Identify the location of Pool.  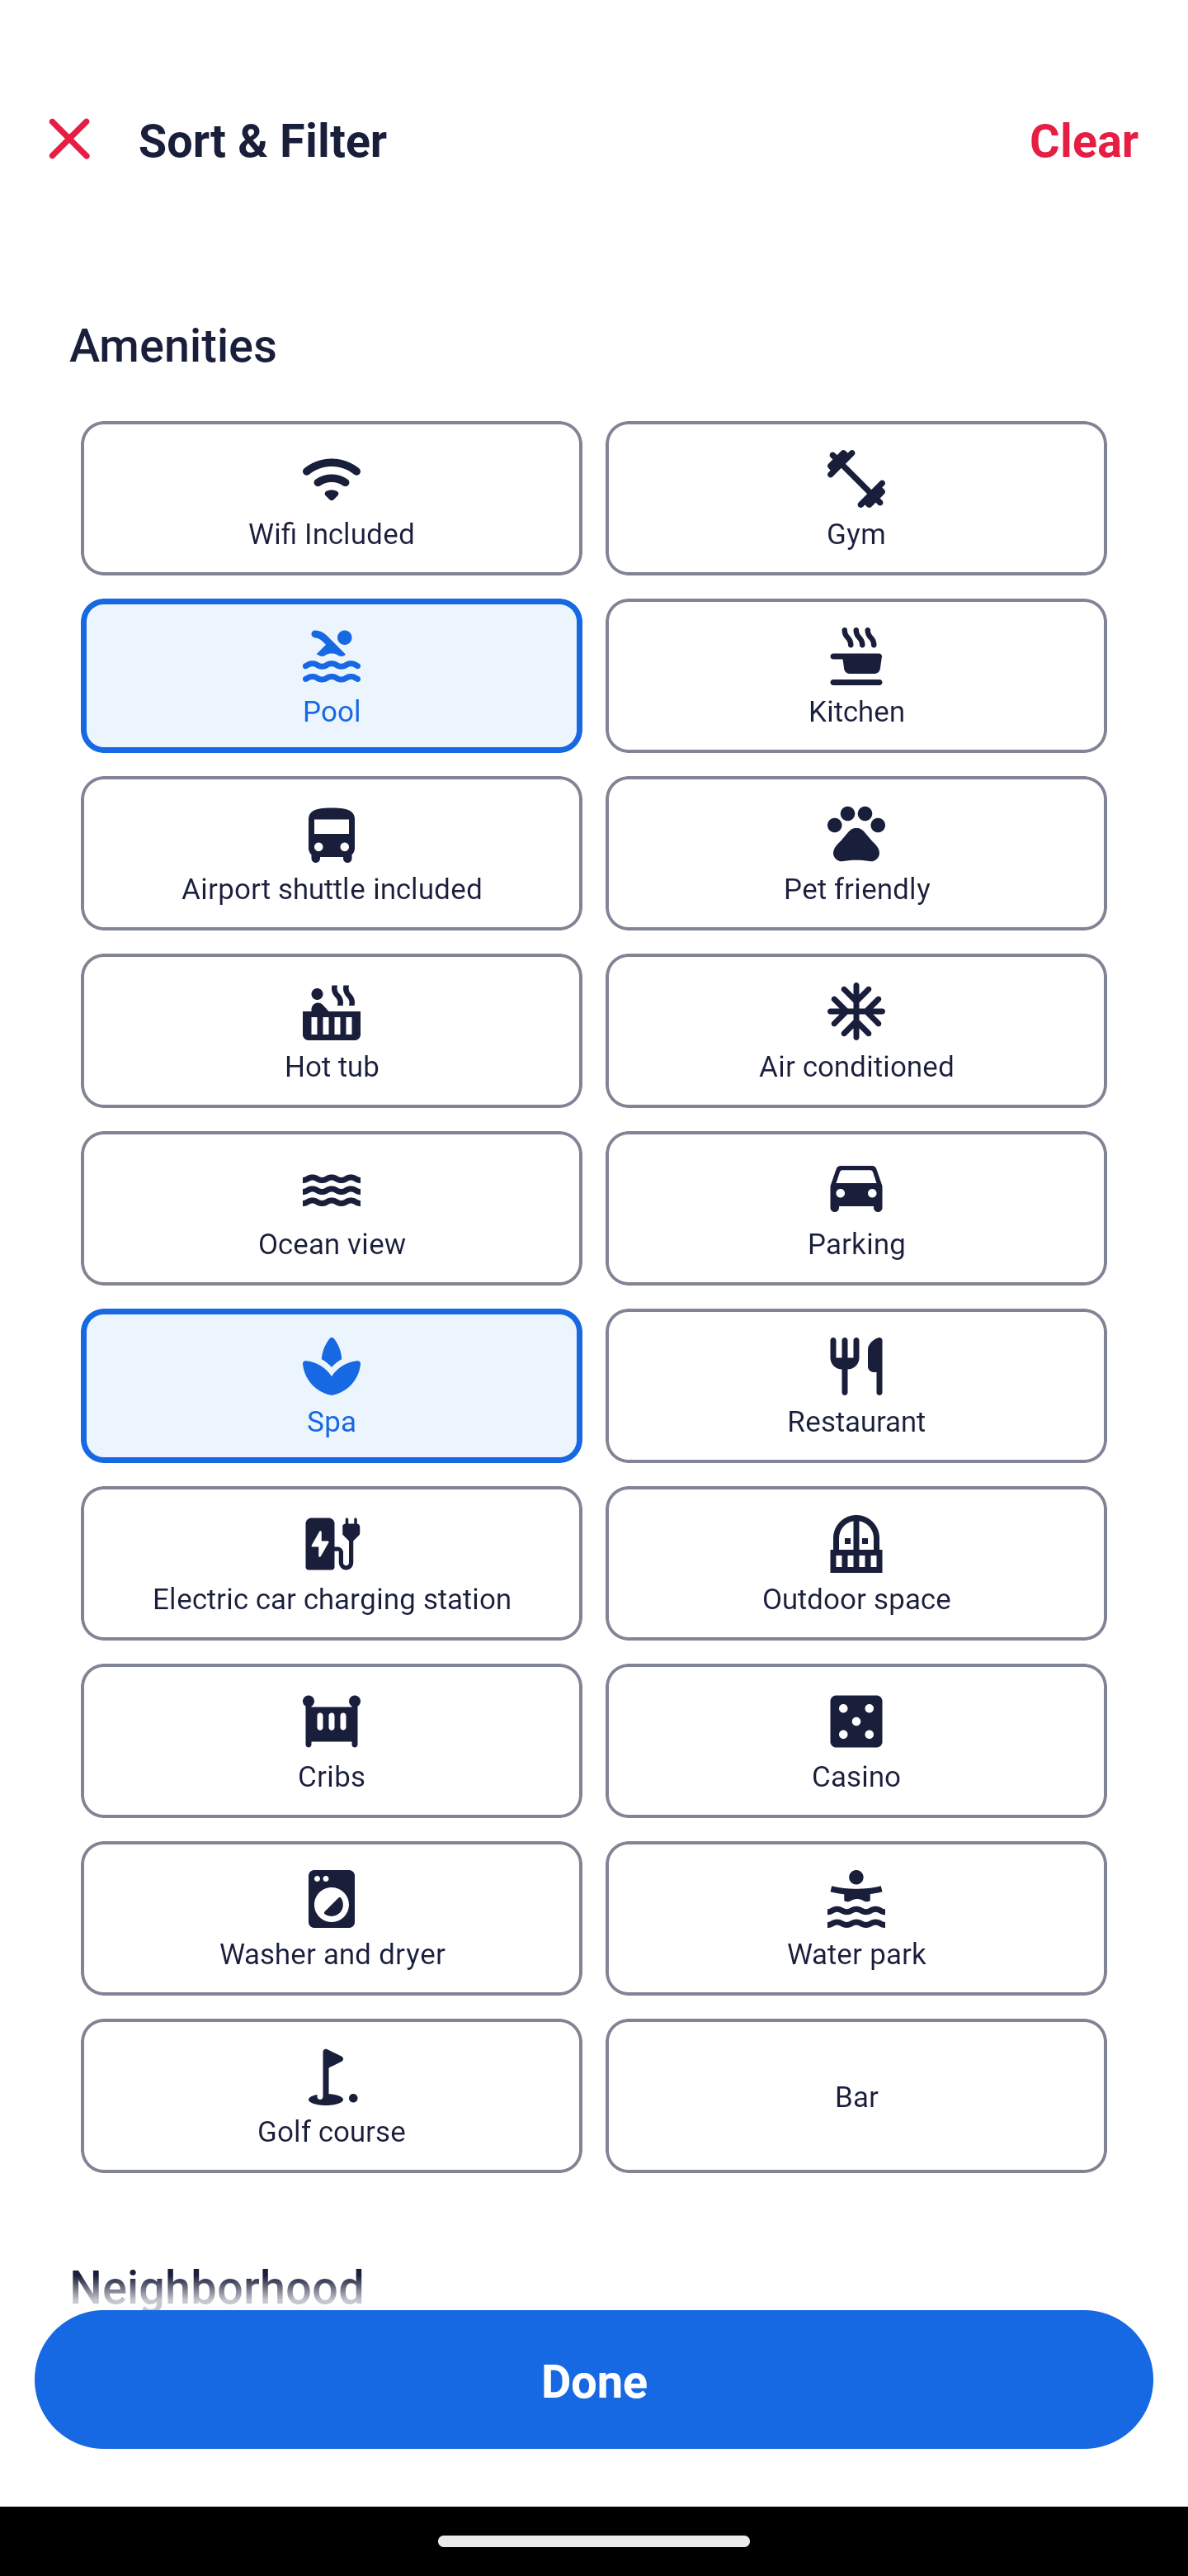
(331, 675).